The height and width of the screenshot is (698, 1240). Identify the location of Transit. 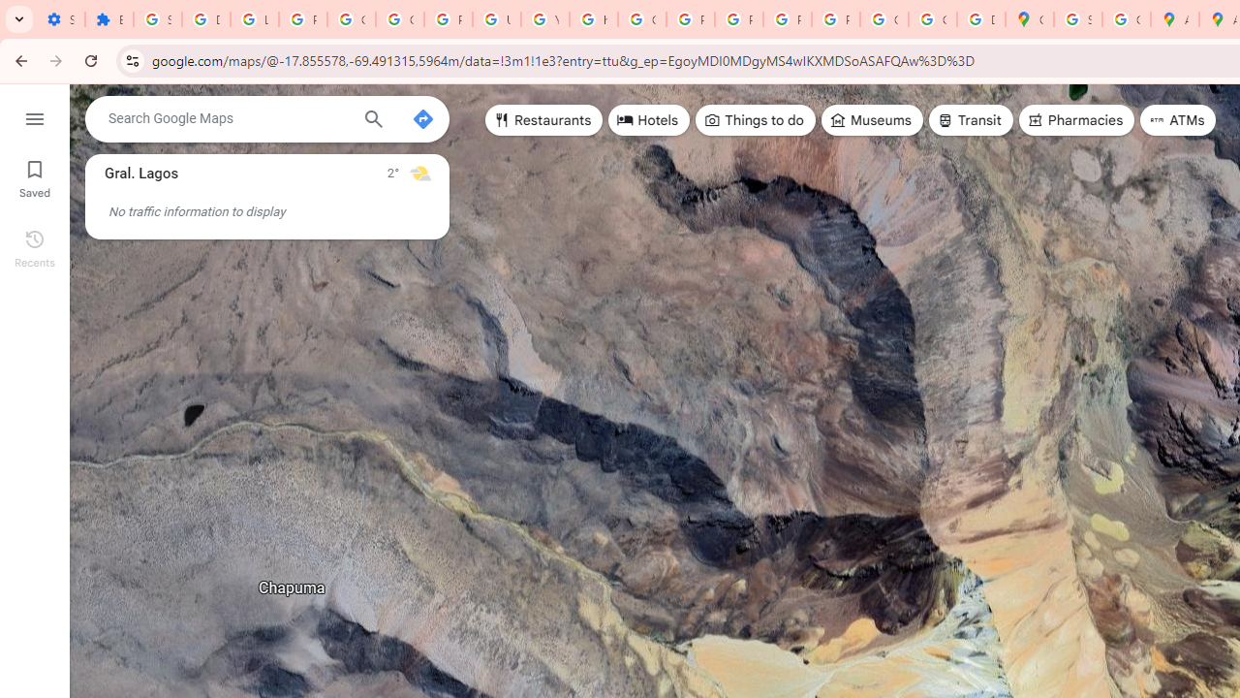
(970, 120).